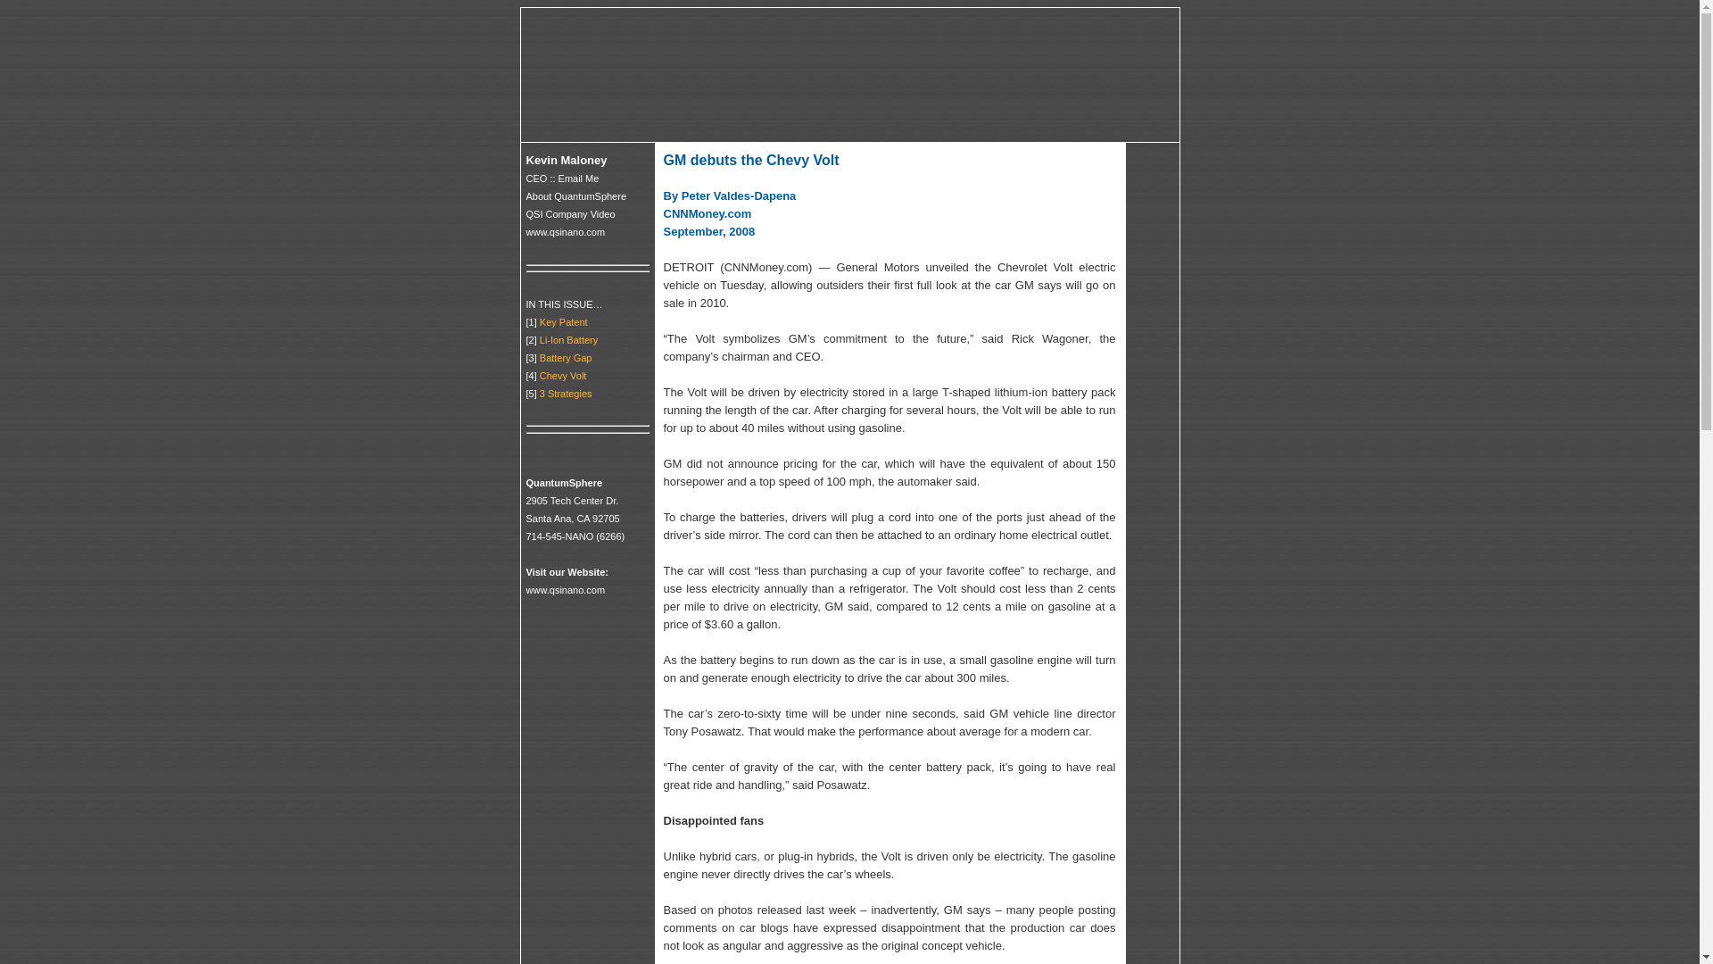 The image size is (1713, 964). Describe the element at coordinates (576, 195) in the screenshot. I see `About QuantumSphere` at that location.